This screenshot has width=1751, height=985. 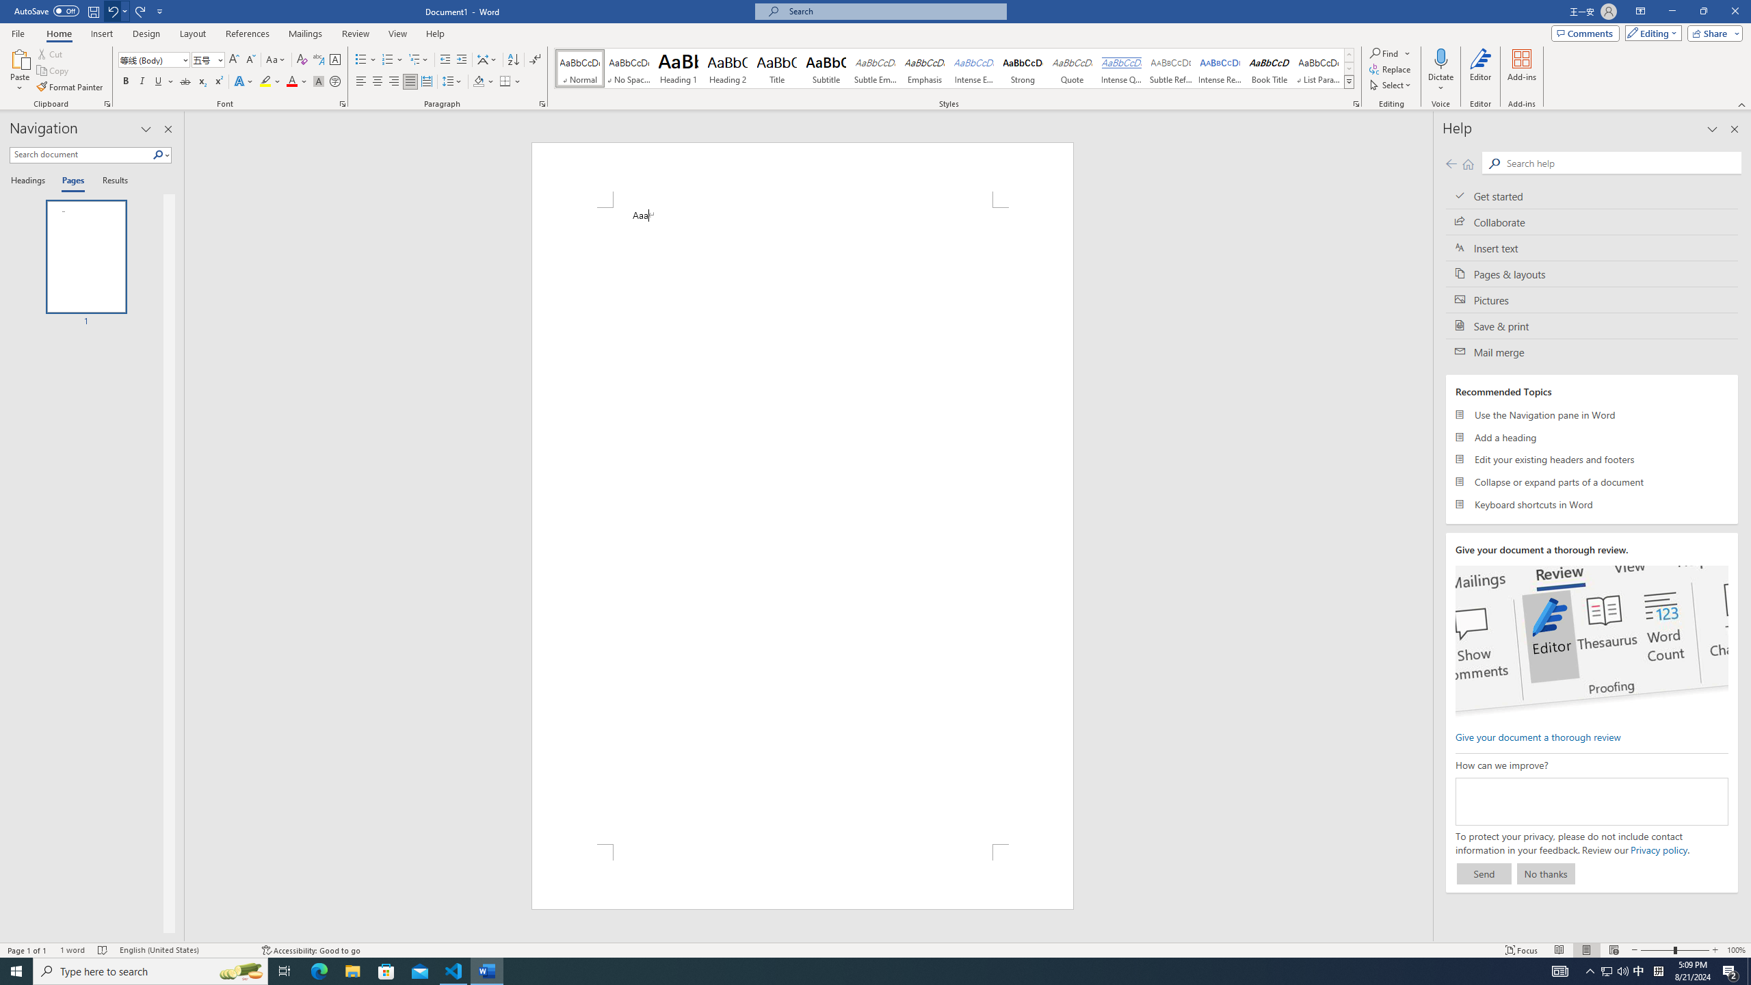 I want to click on Collapse or expand parts of a document, so click(x=1592, y=482).